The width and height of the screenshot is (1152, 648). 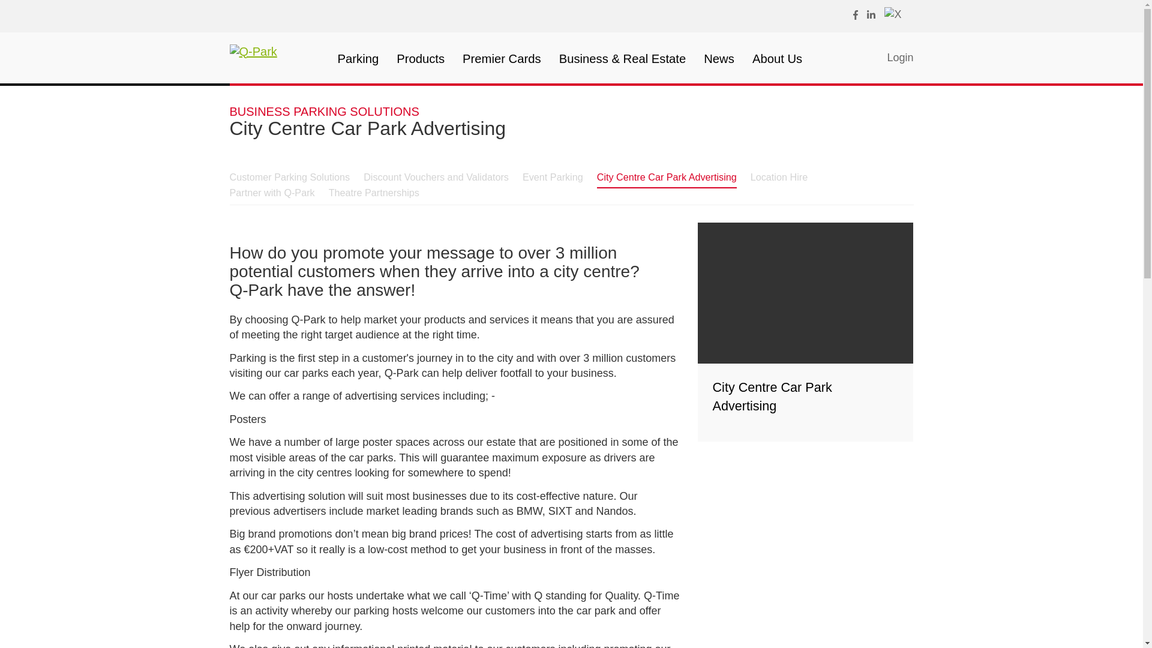 I want to click on Customer Parking Solutions, so click(x=289, y=176).